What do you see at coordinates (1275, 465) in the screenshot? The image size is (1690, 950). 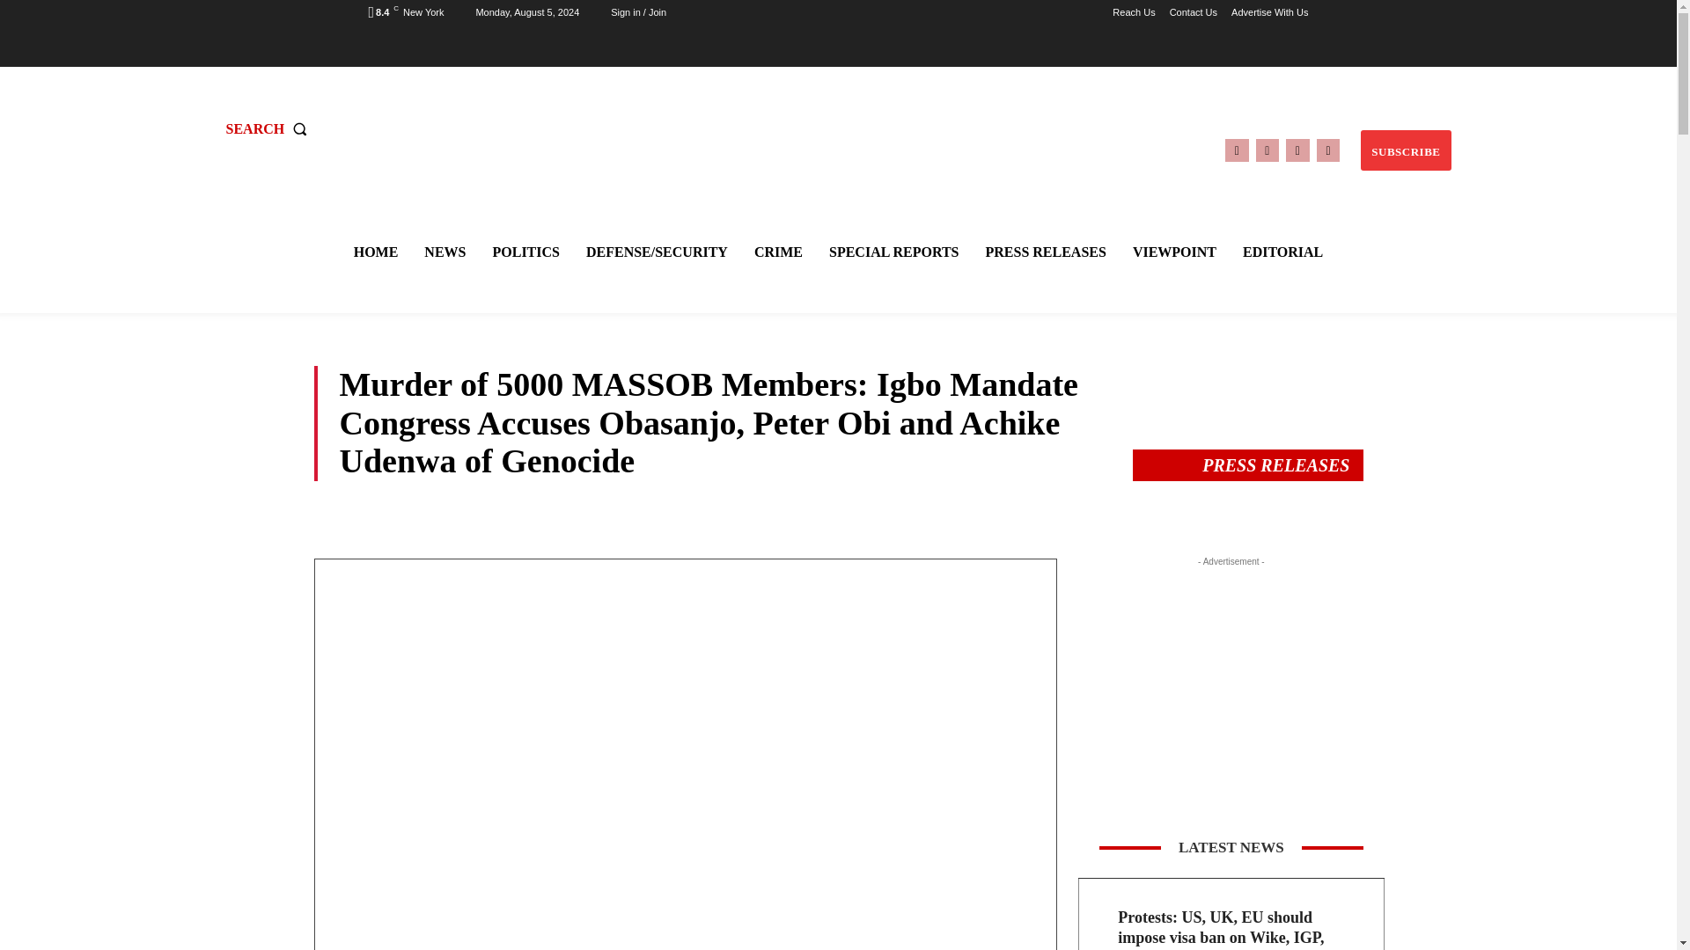 I see `View all posts in Press Releases` at bounding box center [1275, 465].